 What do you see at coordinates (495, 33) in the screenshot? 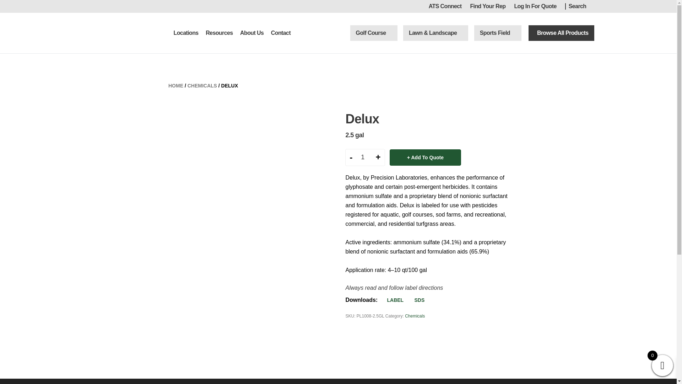
I see `Sports Field` at bounding box center [495, 33].